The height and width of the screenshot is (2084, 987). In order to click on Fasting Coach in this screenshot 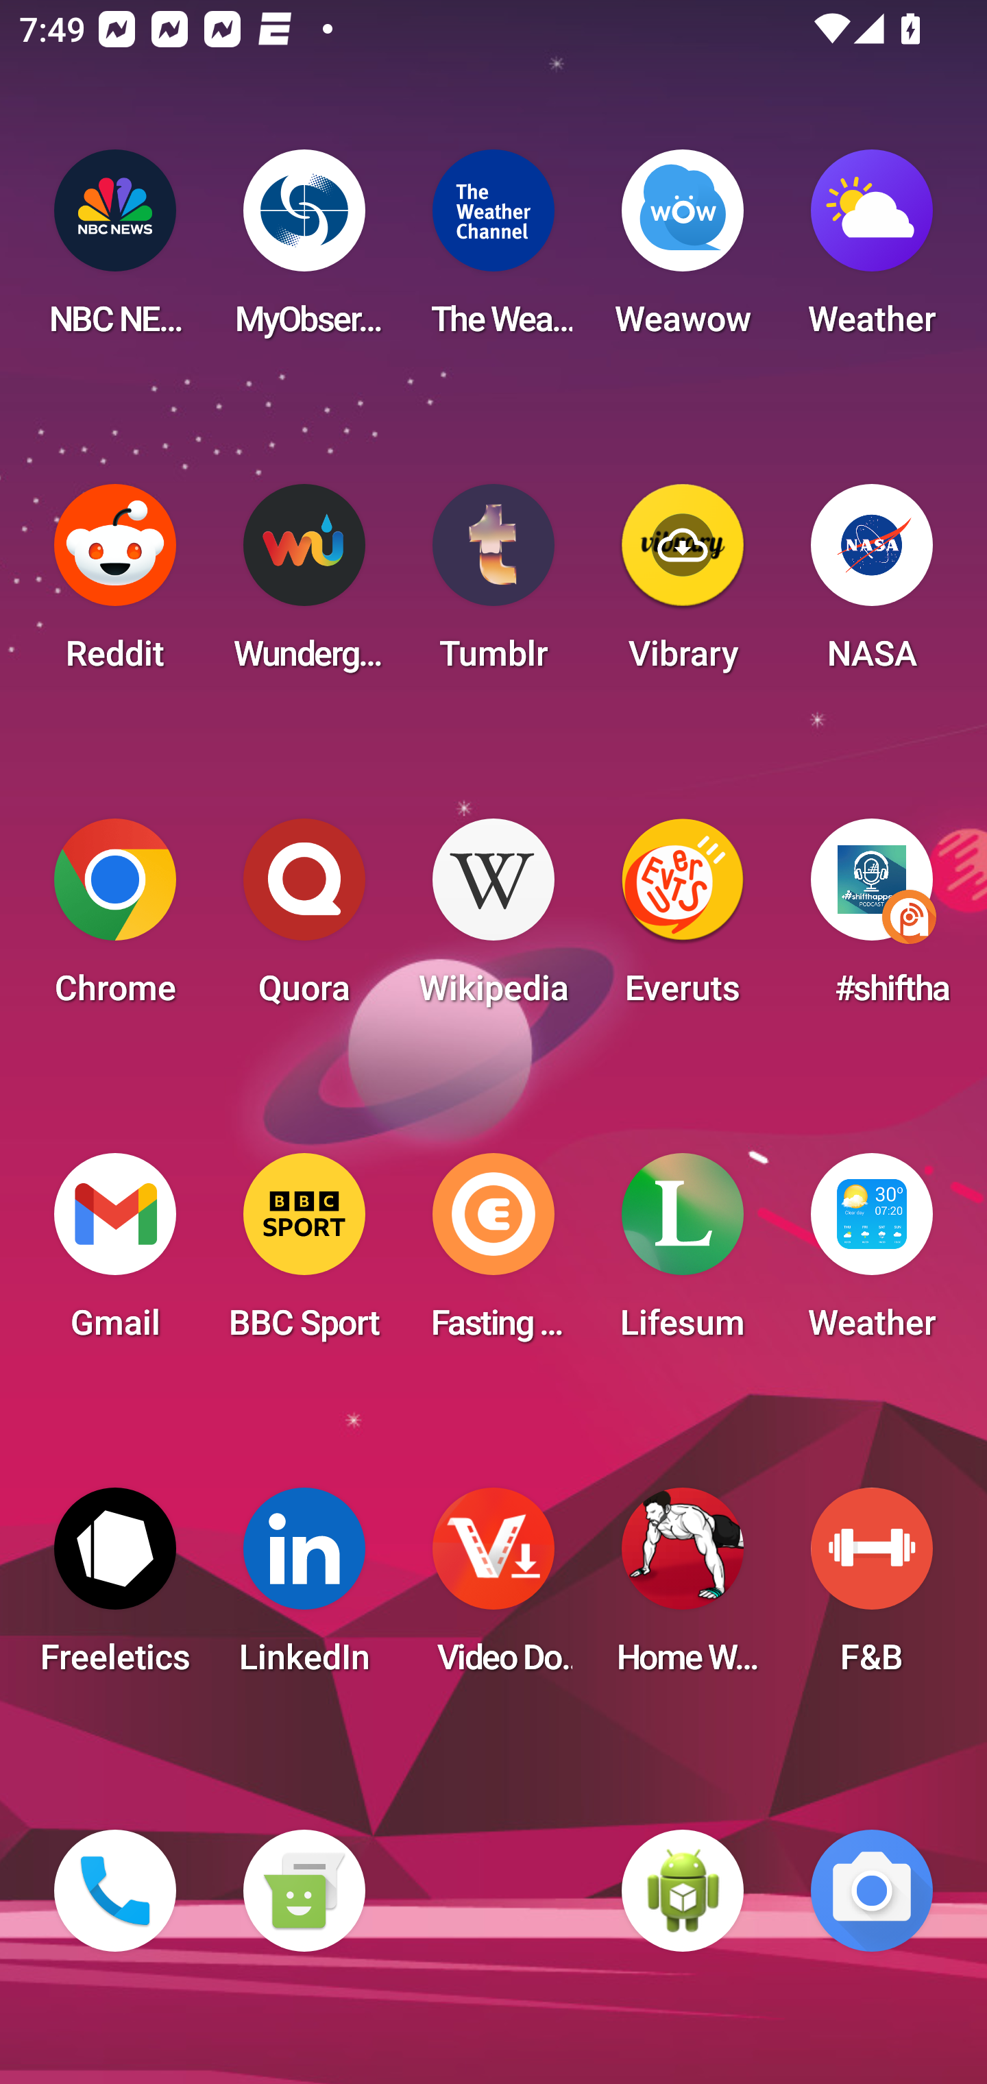, I will do `click(493, 1255)`.